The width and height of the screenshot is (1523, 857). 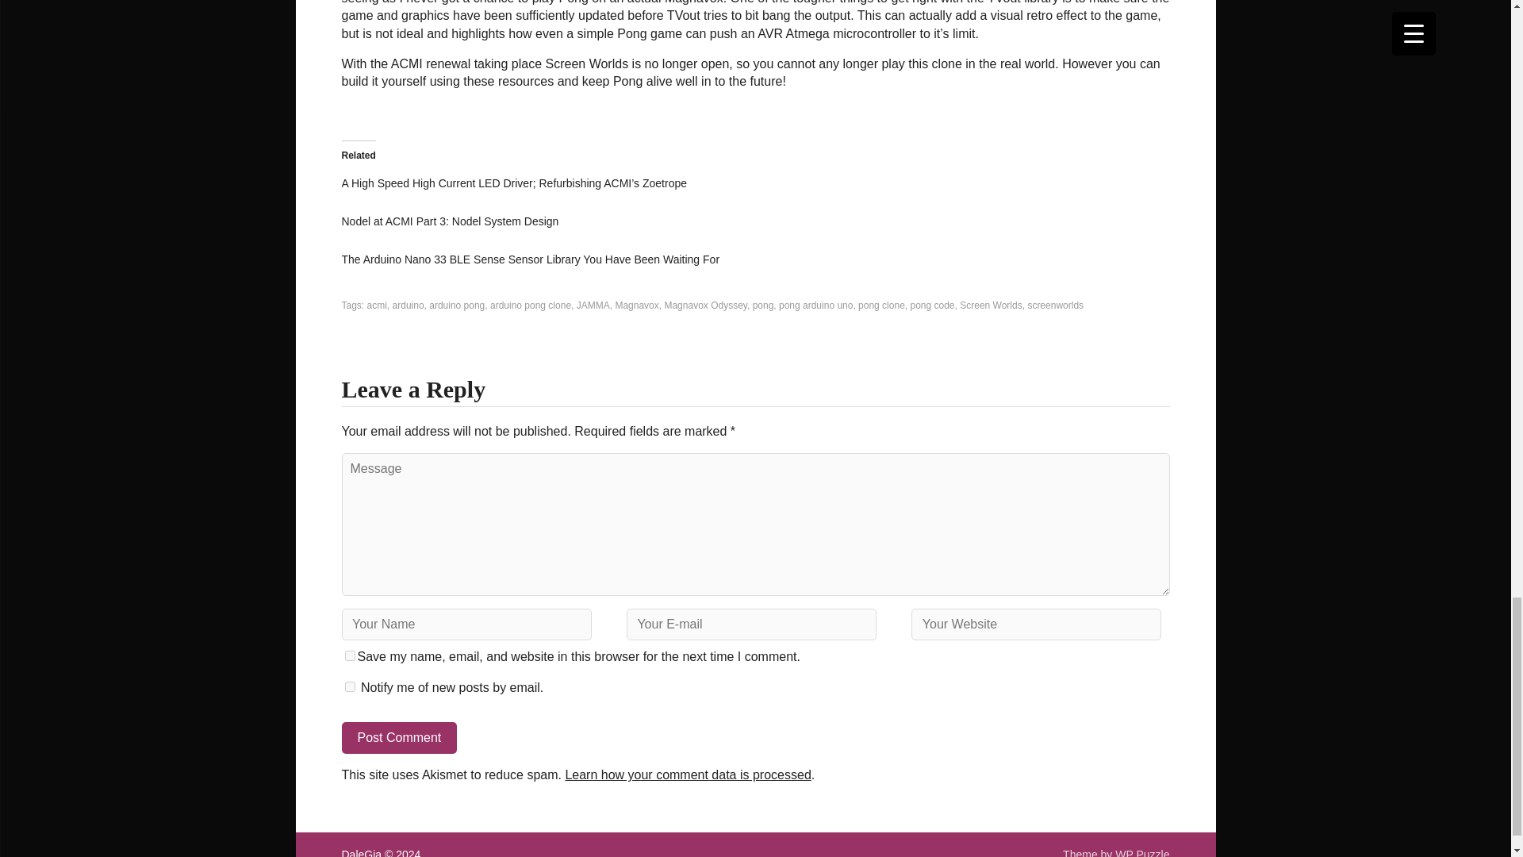 I want to click on Post Comment, so click(x=399, y=738).